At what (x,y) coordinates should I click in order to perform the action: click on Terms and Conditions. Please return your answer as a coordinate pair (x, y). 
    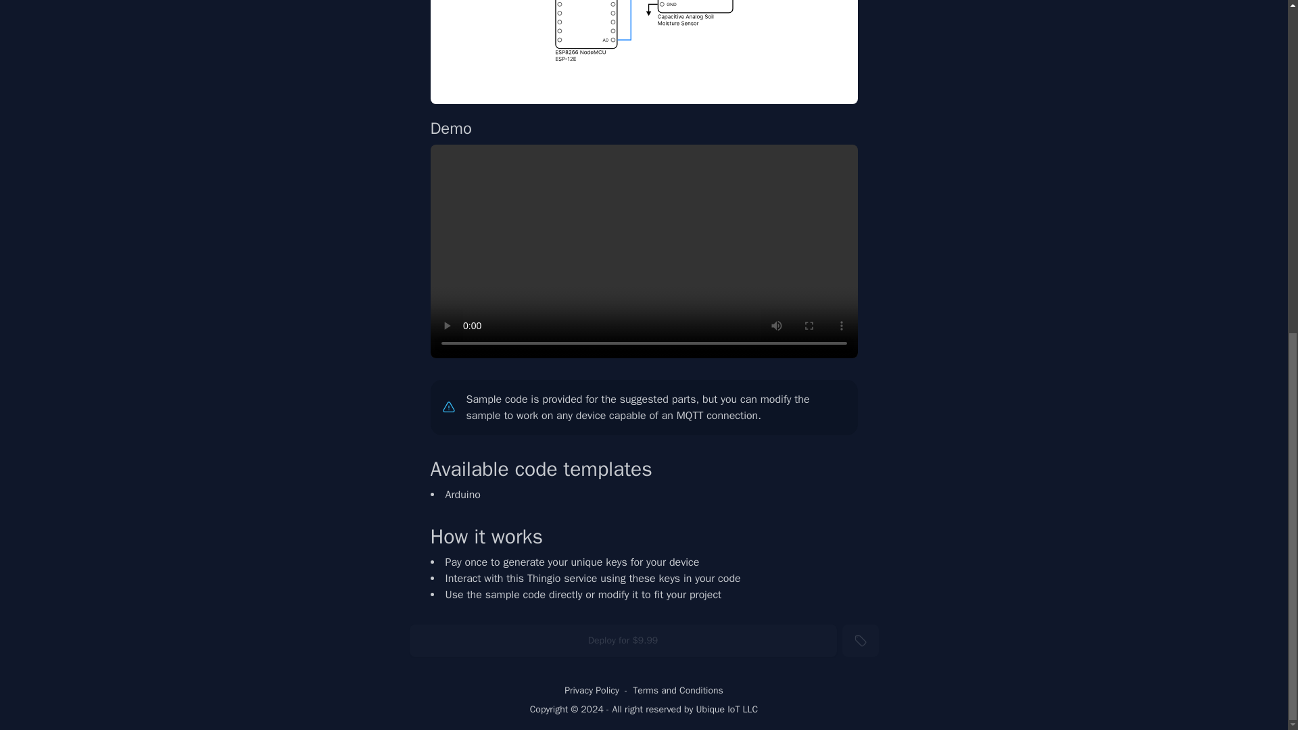
    Looking at the image, I should click on (677, 691).